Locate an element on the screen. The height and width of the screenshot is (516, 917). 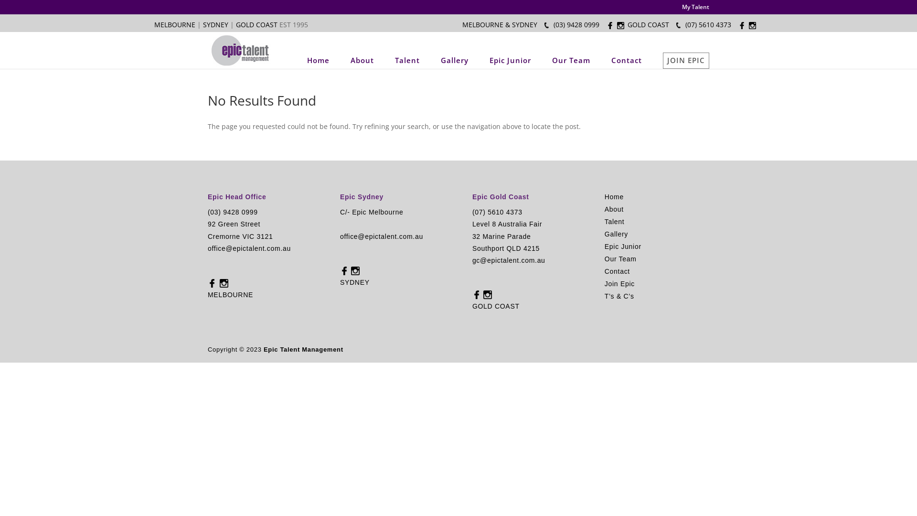
GOLD COAST is located at coordinates (257, 25).